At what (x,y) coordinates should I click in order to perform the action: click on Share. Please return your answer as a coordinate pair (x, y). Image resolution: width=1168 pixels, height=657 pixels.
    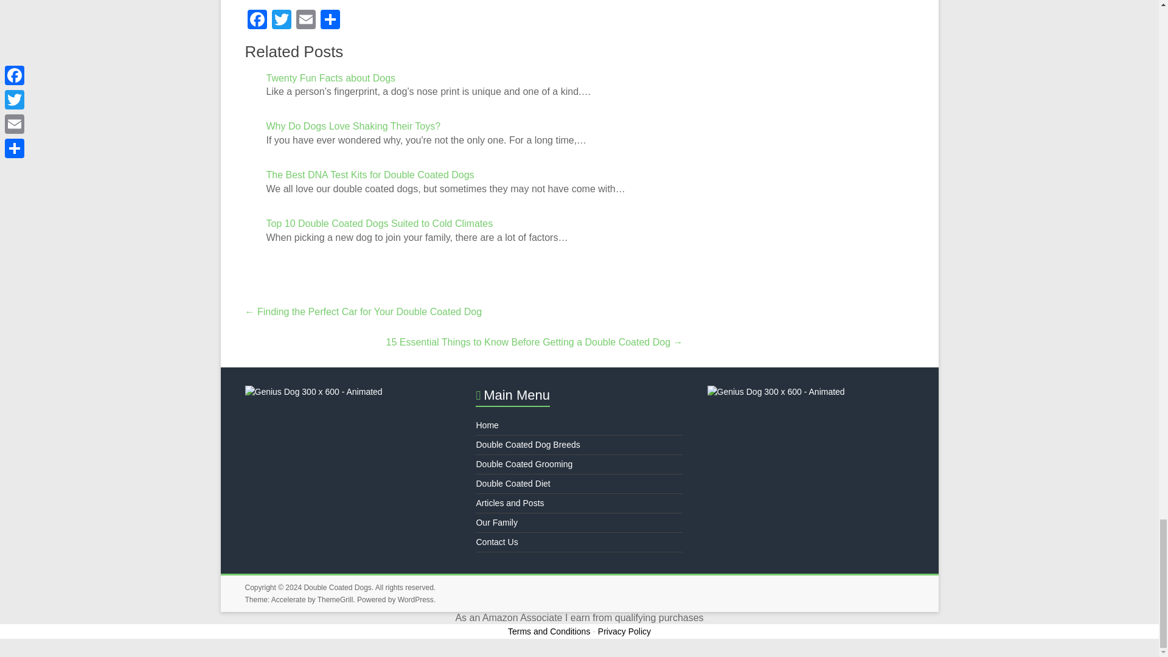
    Looking at the image, I should click on (330, 21).